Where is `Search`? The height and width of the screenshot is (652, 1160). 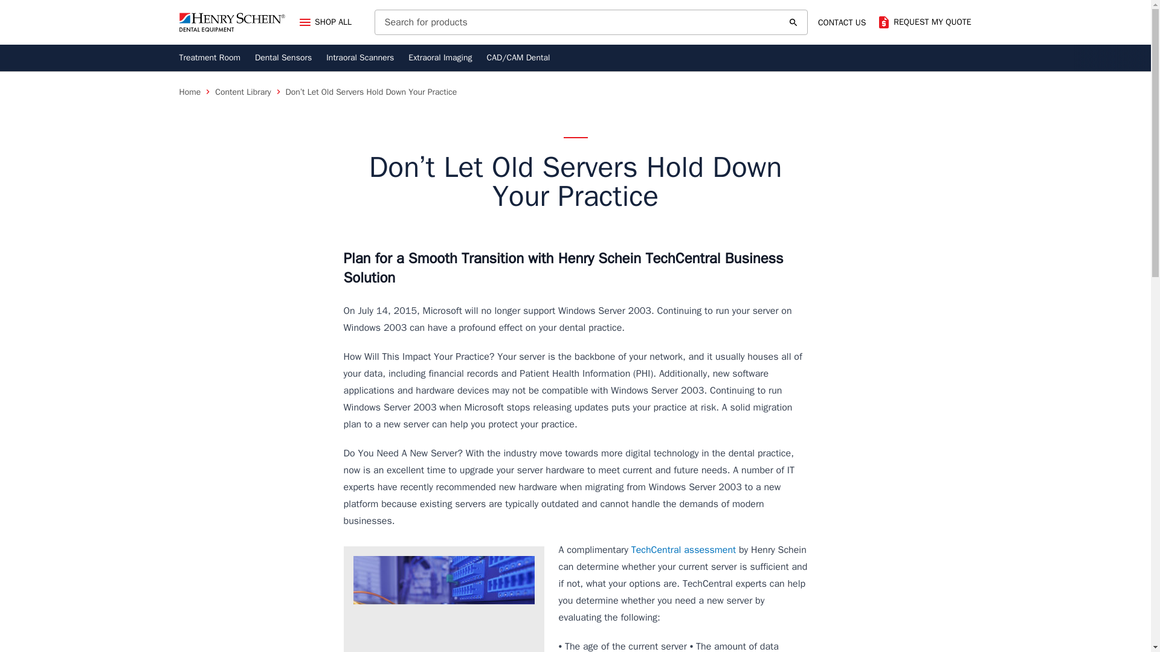
Search is located at coordinates (793, 22).